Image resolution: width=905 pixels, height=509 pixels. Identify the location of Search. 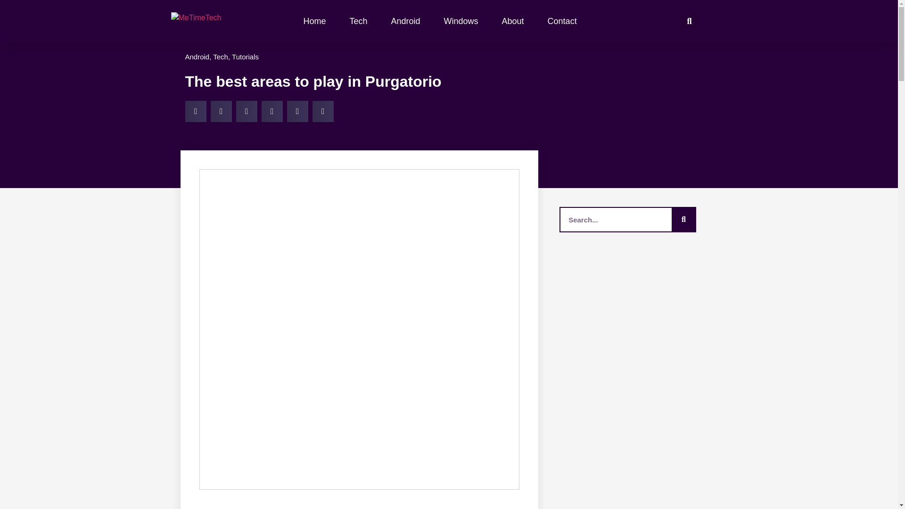
(616, 220).